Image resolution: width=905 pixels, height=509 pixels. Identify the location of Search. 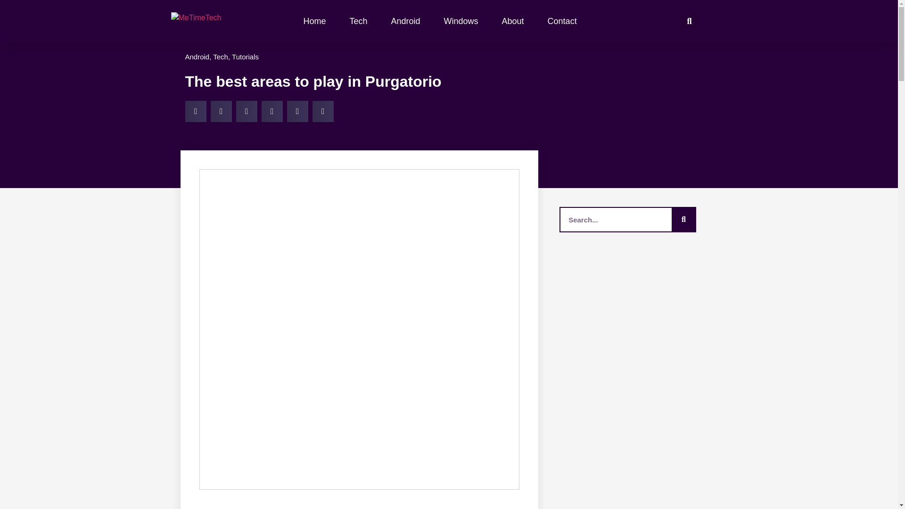
(616, 220).